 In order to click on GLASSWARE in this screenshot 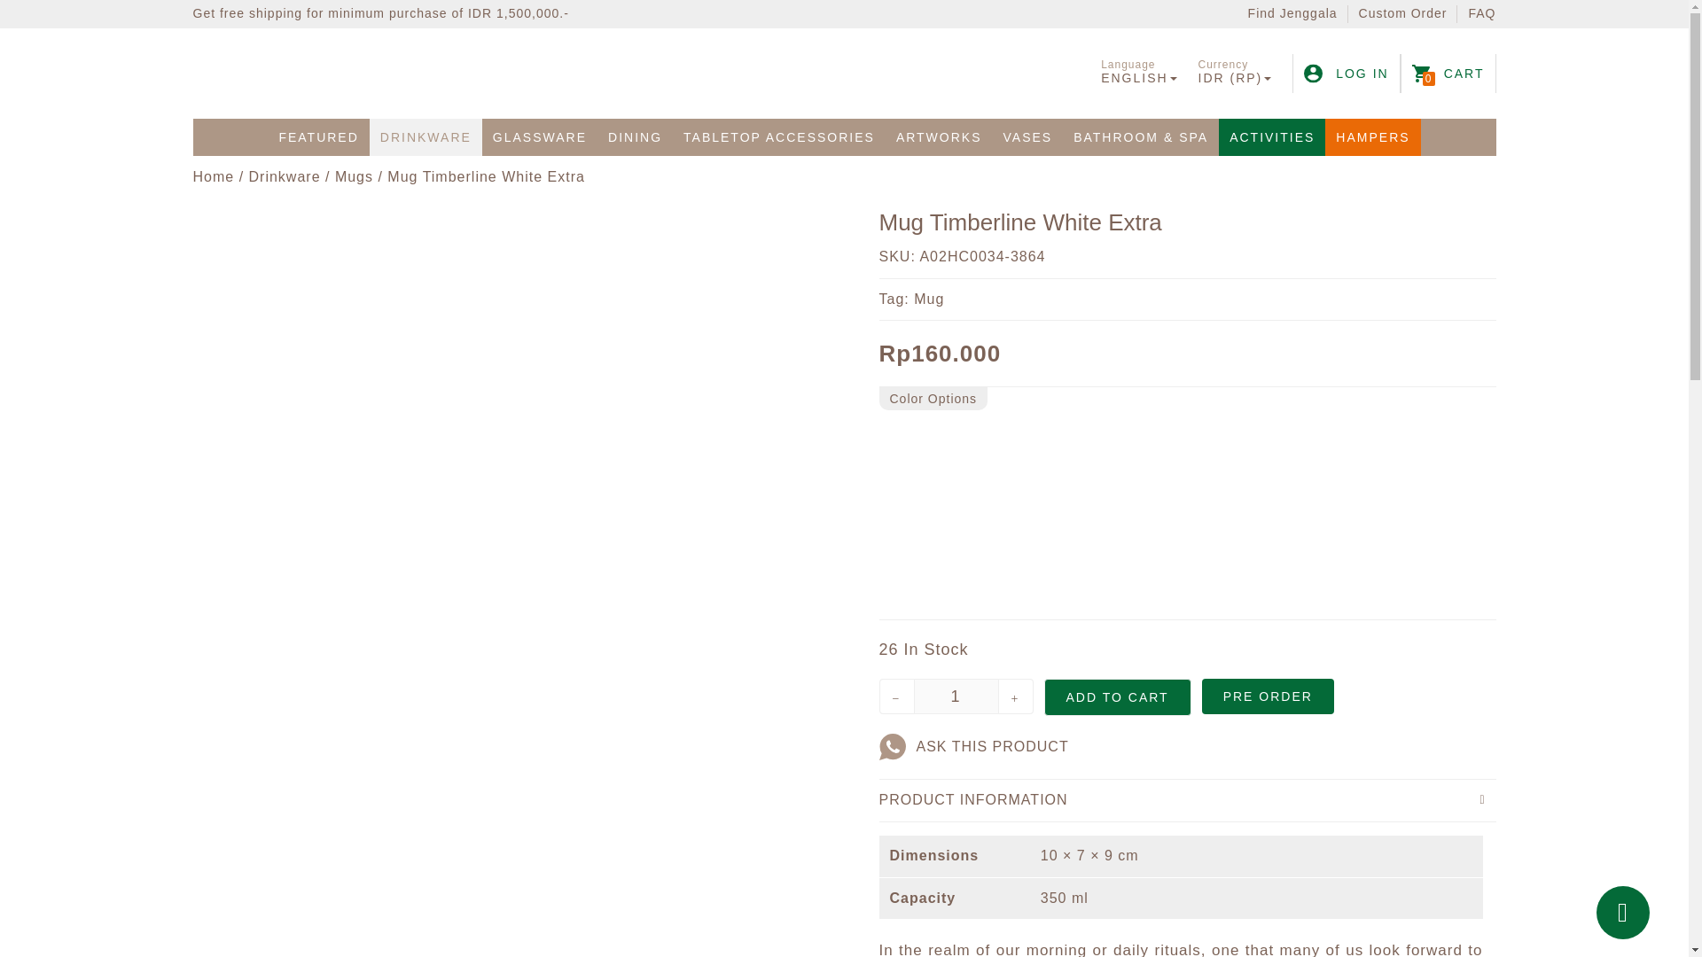, I will do `click(539, 136)`.